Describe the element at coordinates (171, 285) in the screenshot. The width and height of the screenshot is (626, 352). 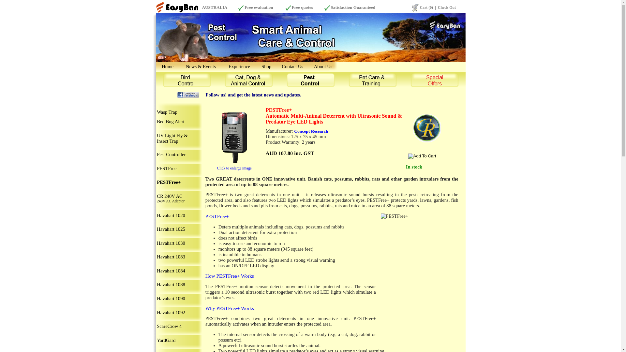
I see `Havahart 1088` at that location.